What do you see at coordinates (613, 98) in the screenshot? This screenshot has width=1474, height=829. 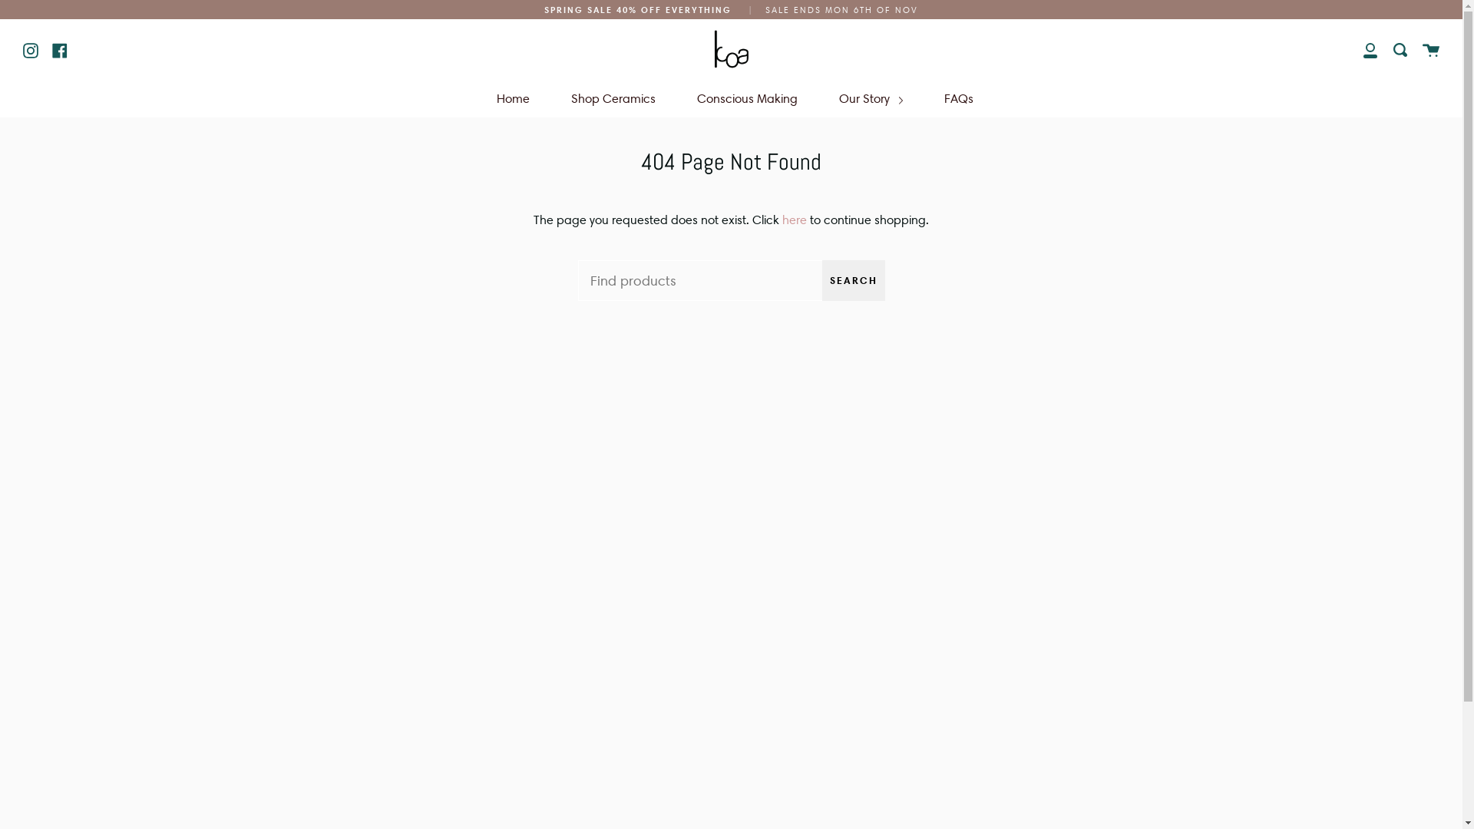 I see `Shop Ceramics` at bounding box center [613, 98].